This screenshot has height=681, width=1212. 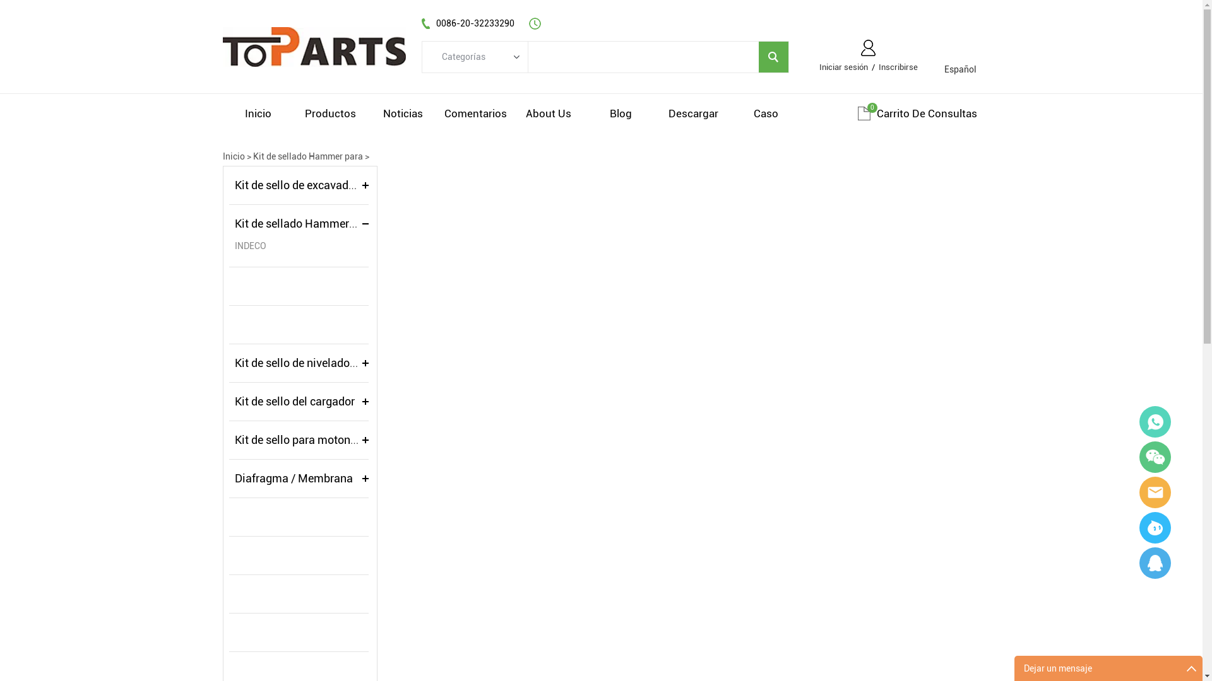 What do you see at coordinates (548, 113) in the screenshot?
I see `About Us` at bounding box center [548, 113].